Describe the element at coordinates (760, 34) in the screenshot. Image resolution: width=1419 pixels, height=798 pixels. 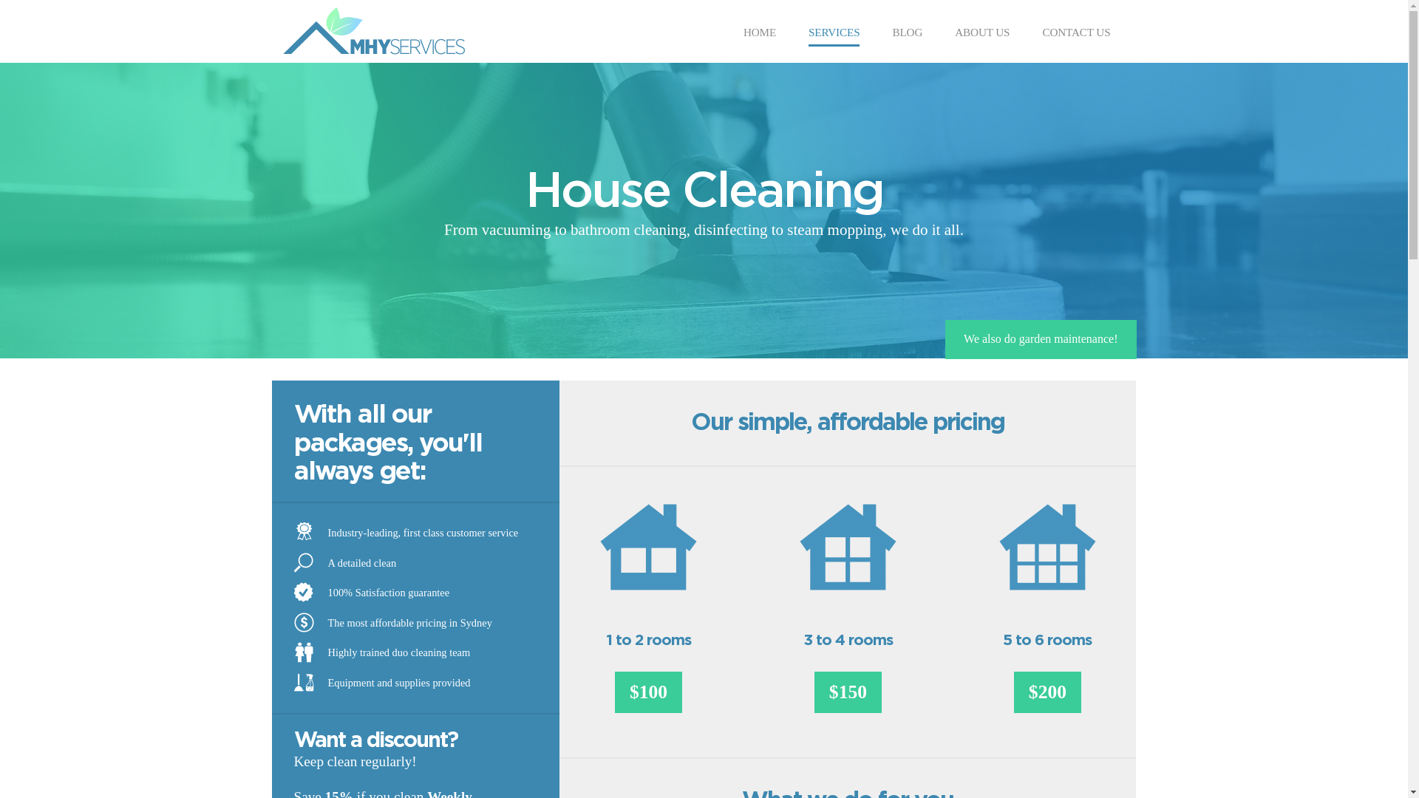
I see `HOME` at that location.